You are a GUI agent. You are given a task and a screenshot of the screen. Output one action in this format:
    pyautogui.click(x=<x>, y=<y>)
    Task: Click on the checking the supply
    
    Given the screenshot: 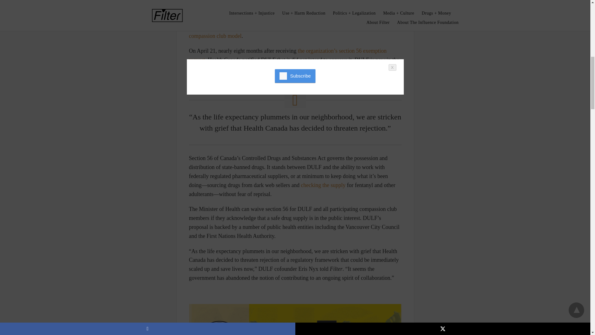 What is the action you would take?
    pyautogui.click(x=323, y=185)
    